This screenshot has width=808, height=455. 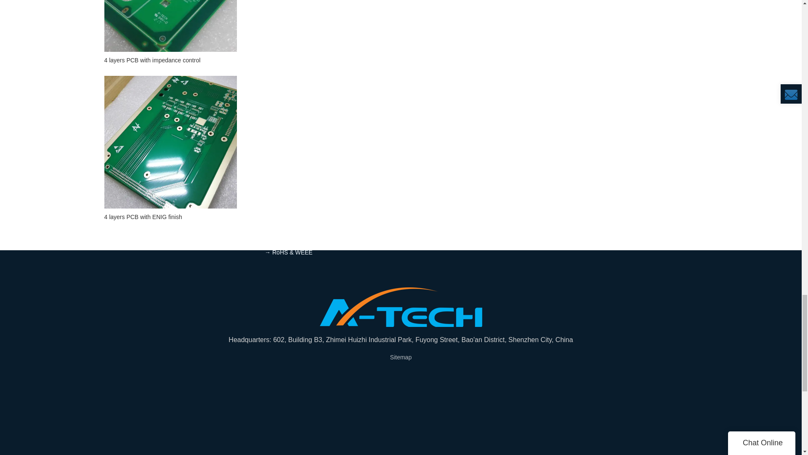 What do you see at coordinates (170, 217) in the screenshot?
I see `4 layers PCB with ENIG finish` at bounding box center [170, 217].